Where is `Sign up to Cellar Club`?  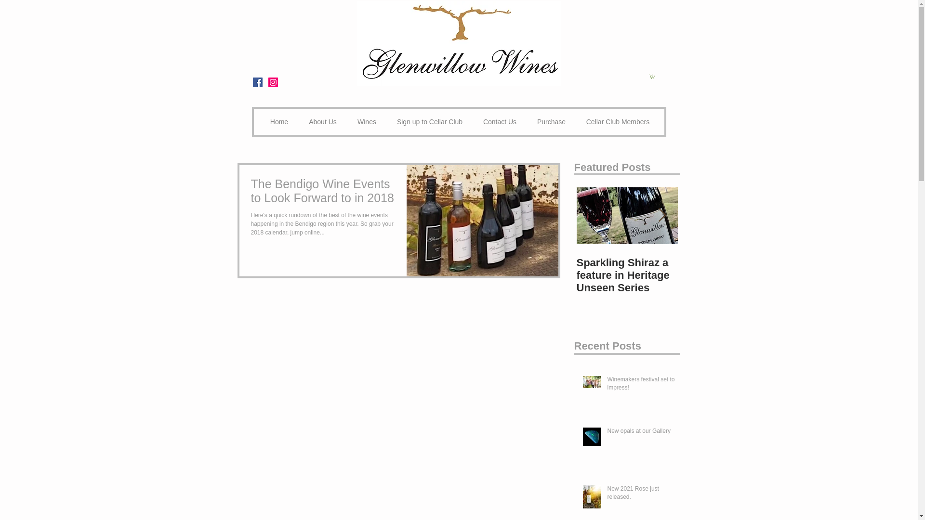 Sign up to Cellar Club is located at coordinates (430, 122).